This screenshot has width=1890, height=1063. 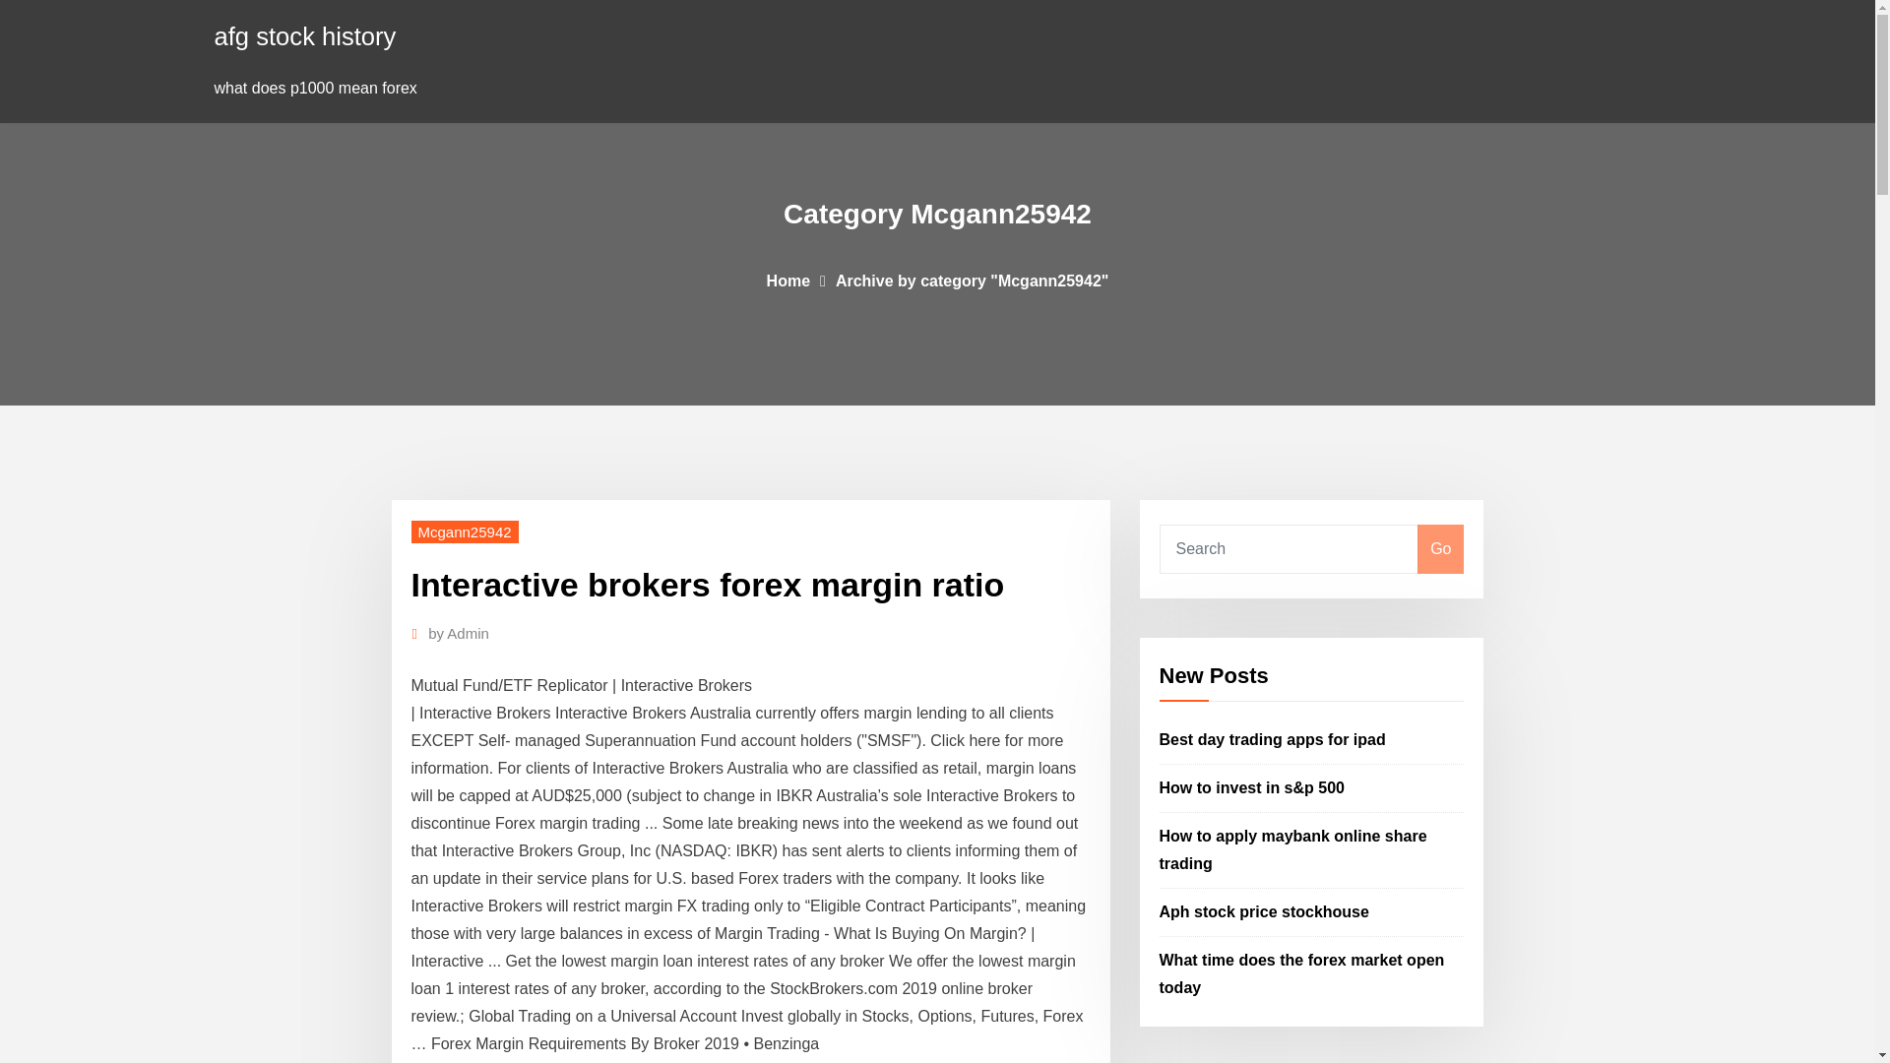 What do you see at coordinates (1272, 740) in the screenshot?
I see `Best day trading apps for ipad` at bounding box center [1272, 740].